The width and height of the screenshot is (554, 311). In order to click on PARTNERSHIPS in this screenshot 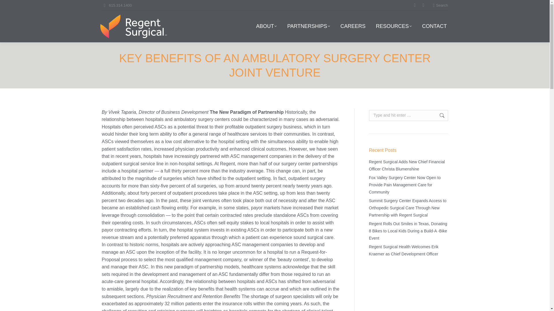, I will do `click(308, 26)`.